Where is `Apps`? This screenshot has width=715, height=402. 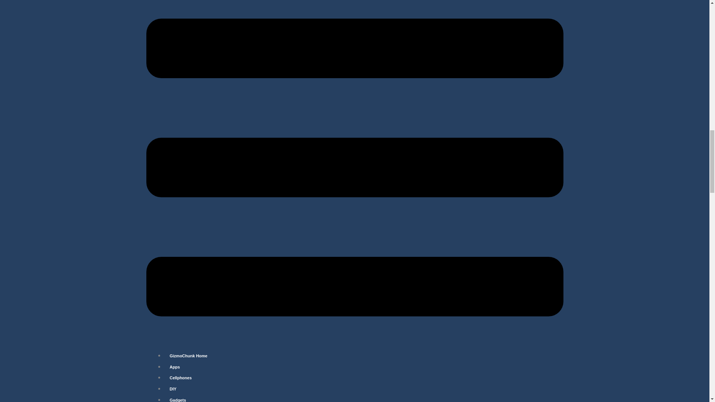 Apps is located at coordinates (174, 367).